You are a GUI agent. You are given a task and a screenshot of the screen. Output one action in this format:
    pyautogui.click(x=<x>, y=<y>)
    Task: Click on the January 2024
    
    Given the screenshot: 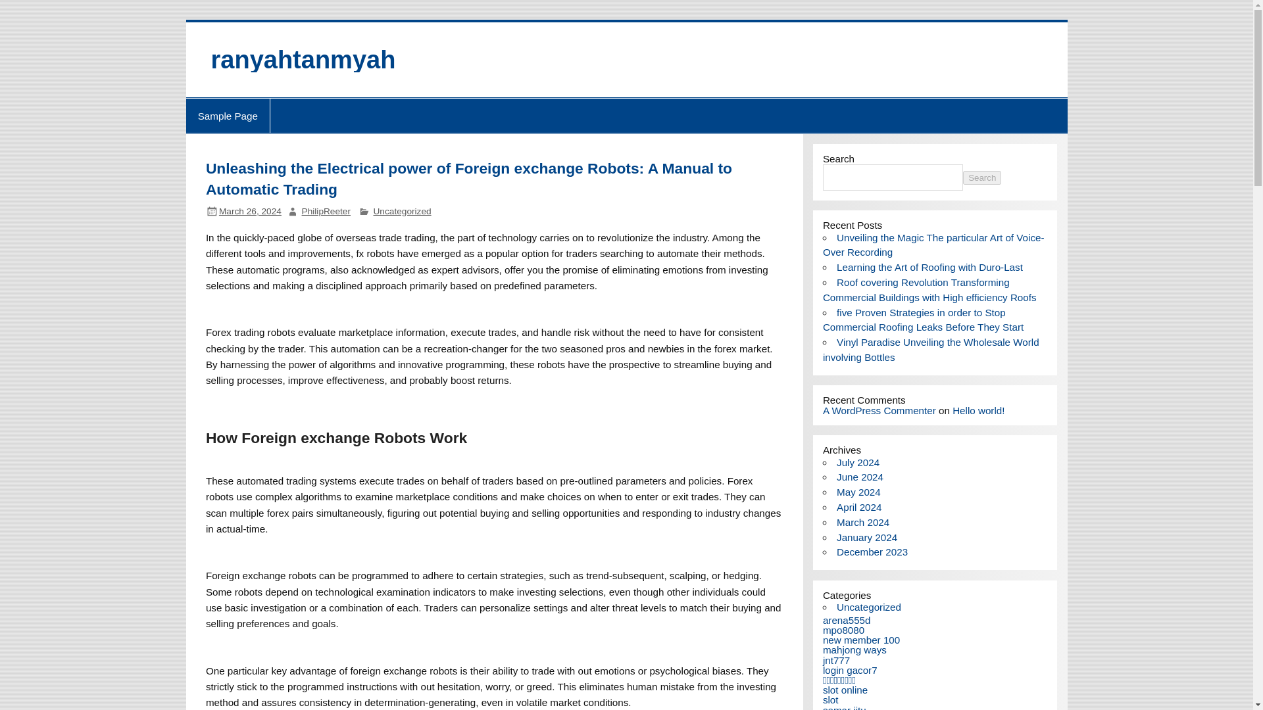 What is the action you would take?
    pyautogui.click(x=866, y=537)
    